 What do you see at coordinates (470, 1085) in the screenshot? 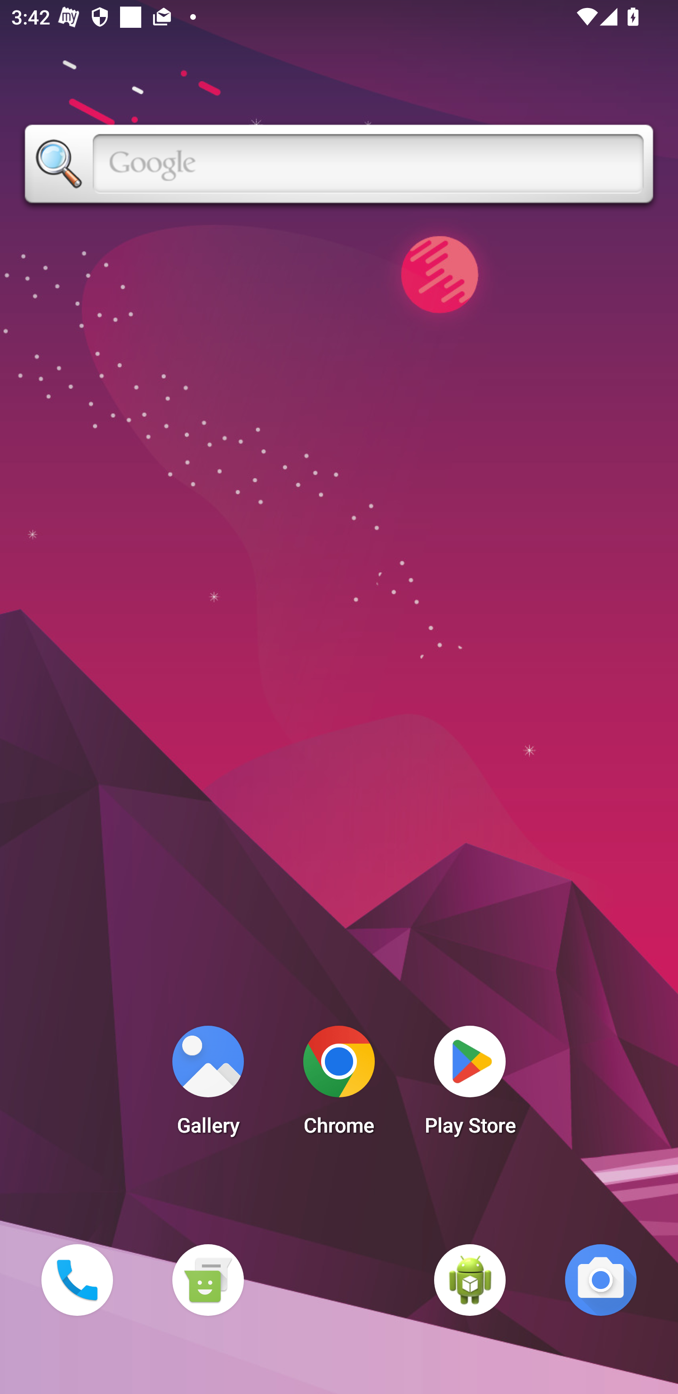
I see `Play Store` at bounding box center [470, 1085].